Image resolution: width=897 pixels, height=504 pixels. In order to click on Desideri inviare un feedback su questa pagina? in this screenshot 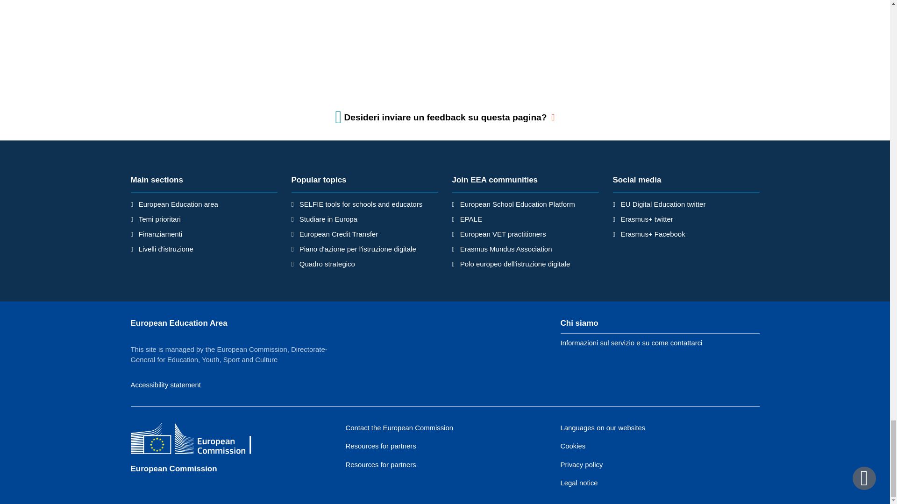, I will do `click(445, 117)`.